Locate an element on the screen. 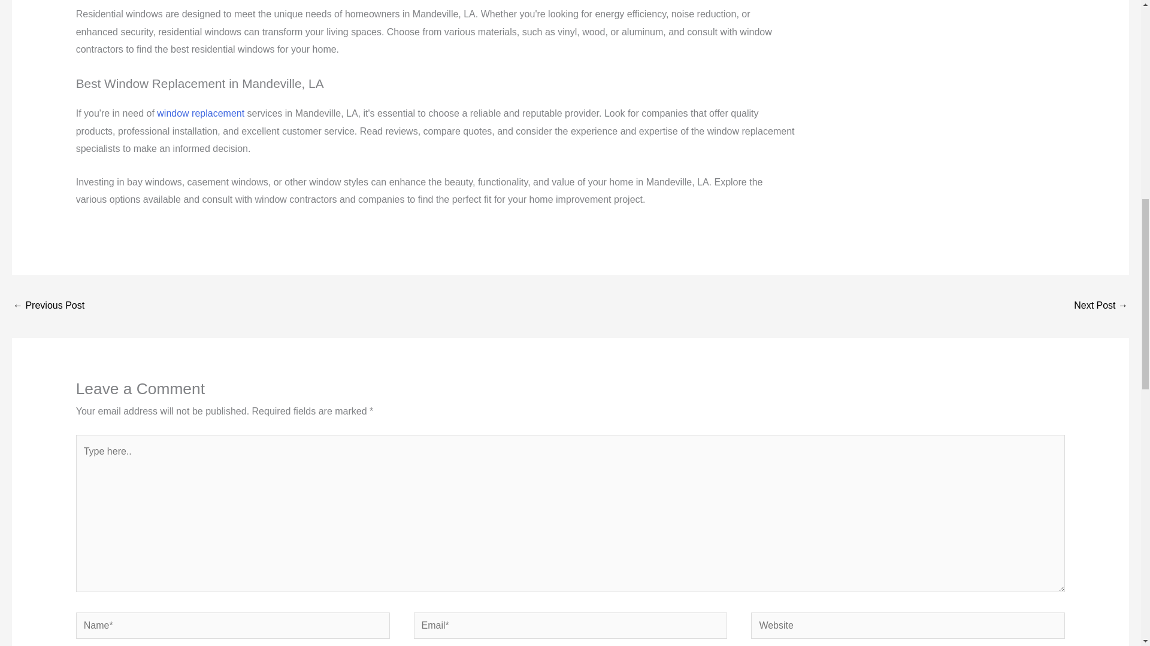 The image size is (1150, 646). window replacement is located at coordinates (200, 113).